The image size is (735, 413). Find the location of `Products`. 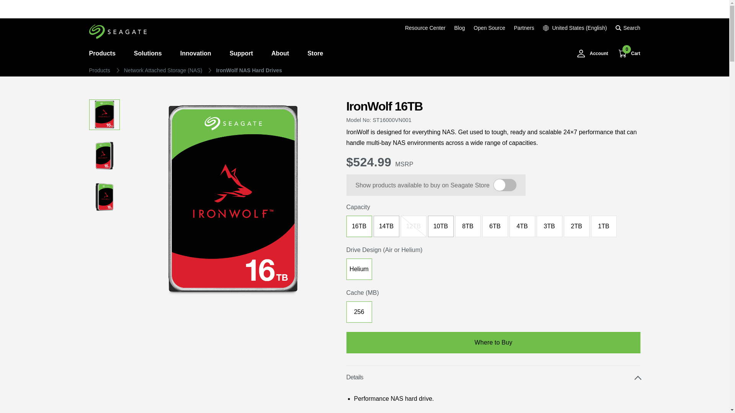

Products is located at coordinates (106, 54).